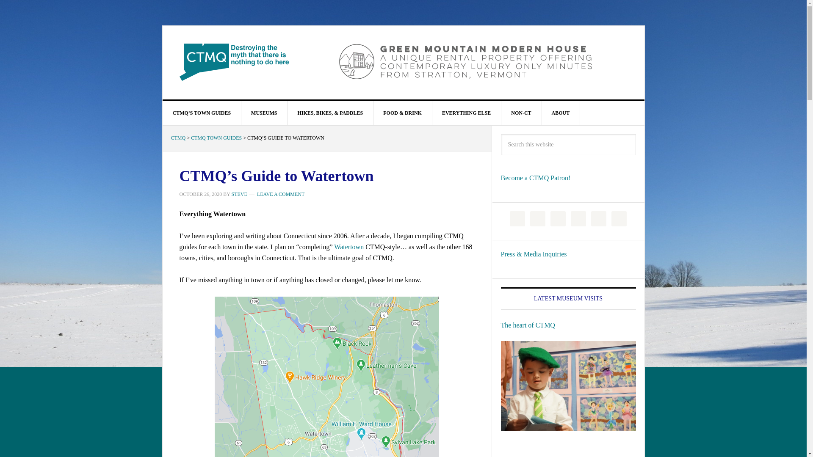 The image size is (813, 457). Describe the element at coordinates (264, 113) in the screenshot. I see `MUSEUMS` at that location.